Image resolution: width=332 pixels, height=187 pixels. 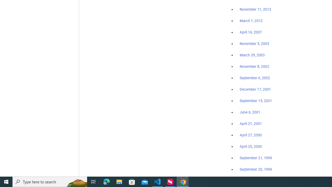 I want to click on April 25, 2000, so click(x=251, y=146).